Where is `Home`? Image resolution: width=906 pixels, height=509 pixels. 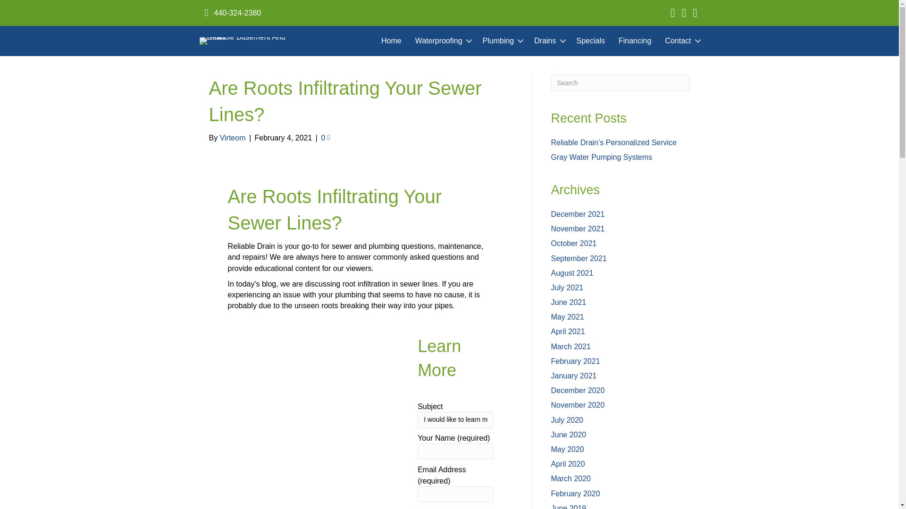 Home is located at coordinates (392, 41).